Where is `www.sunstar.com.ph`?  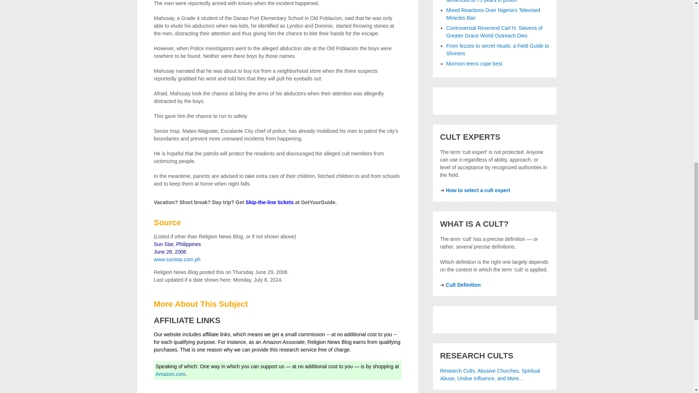 www.sunstar.com.ph is located at coordinates (177, 259).